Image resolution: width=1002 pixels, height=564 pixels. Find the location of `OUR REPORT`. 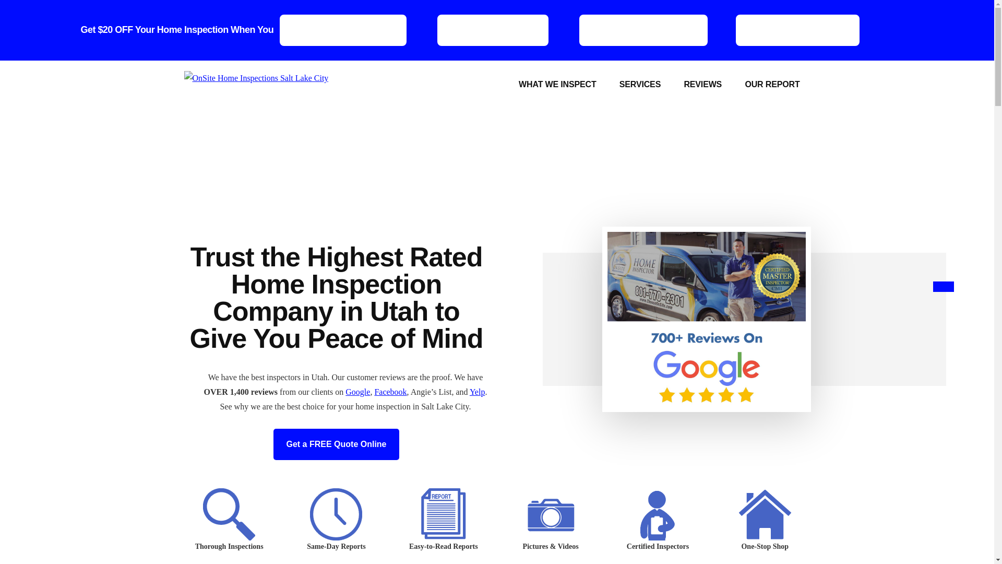

OUR REPORT is located at coordinates (772, 85).